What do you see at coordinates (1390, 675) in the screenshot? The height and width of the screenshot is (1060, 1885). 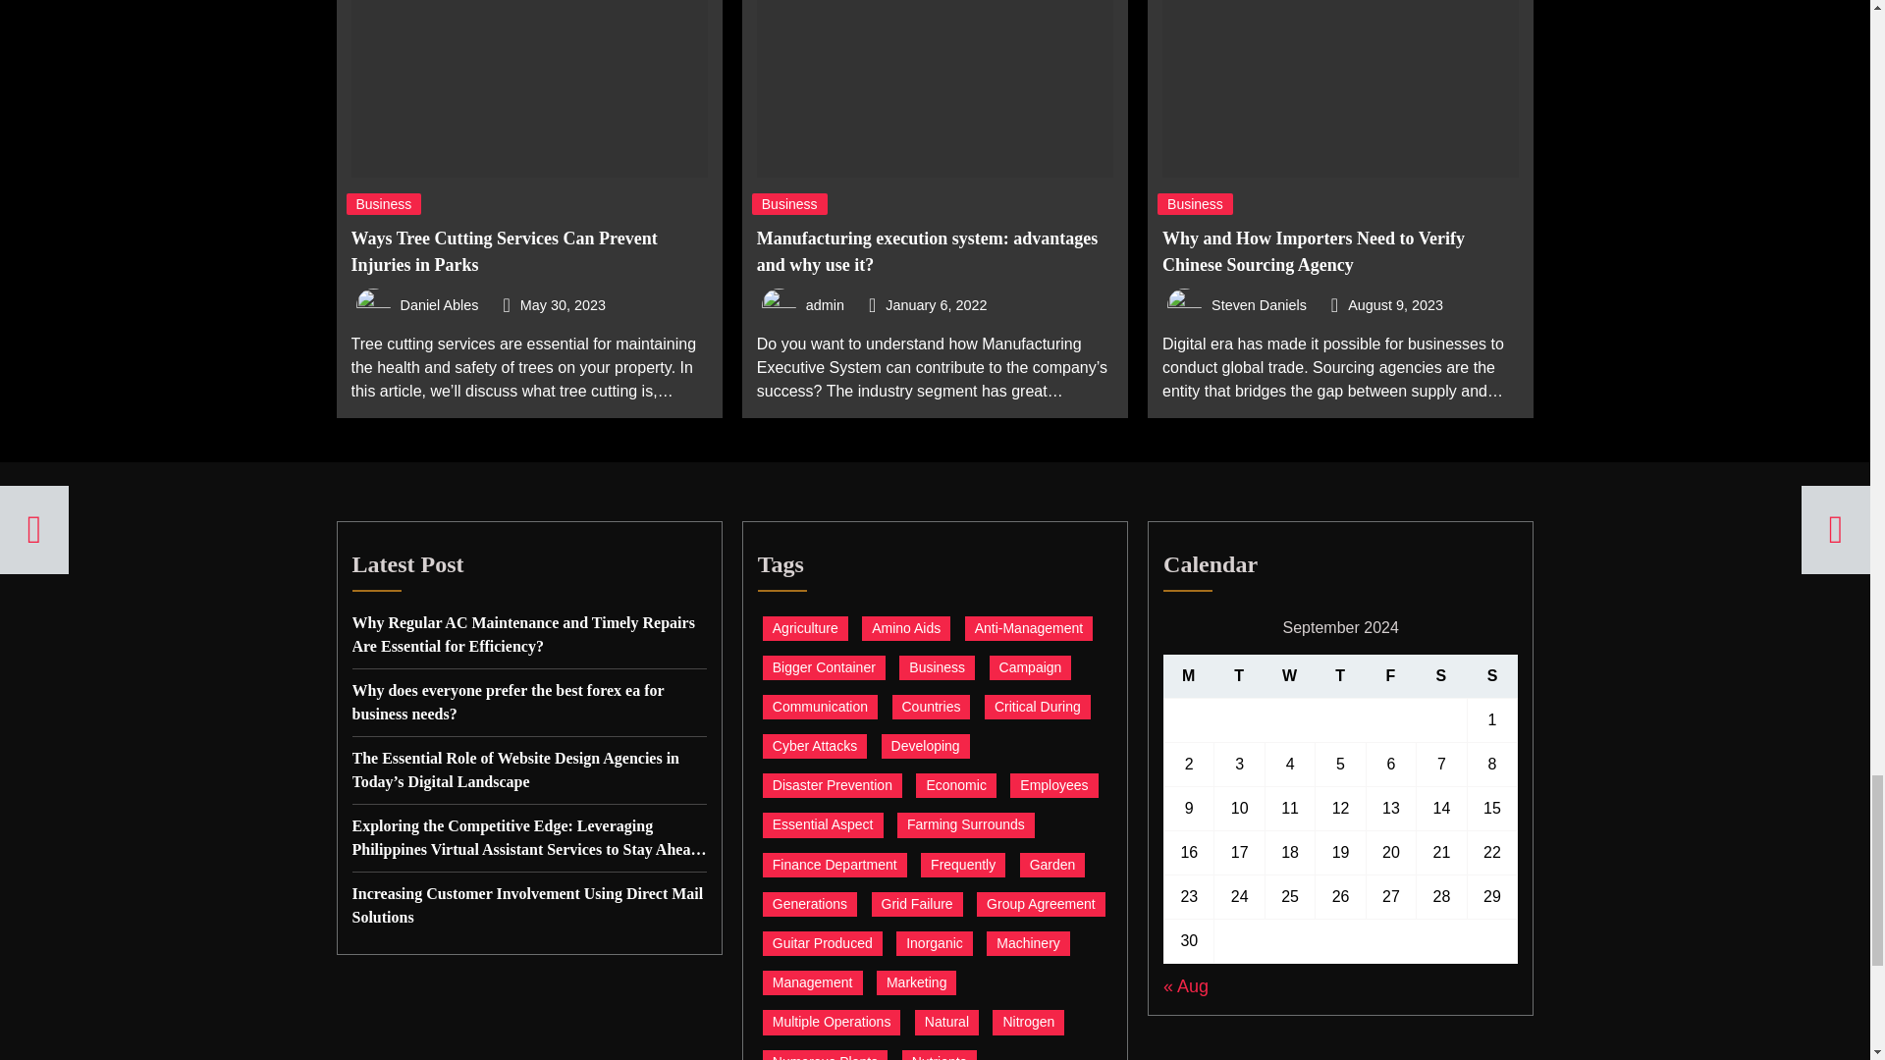 I see `Friday` at bounding box center [1390, 675].